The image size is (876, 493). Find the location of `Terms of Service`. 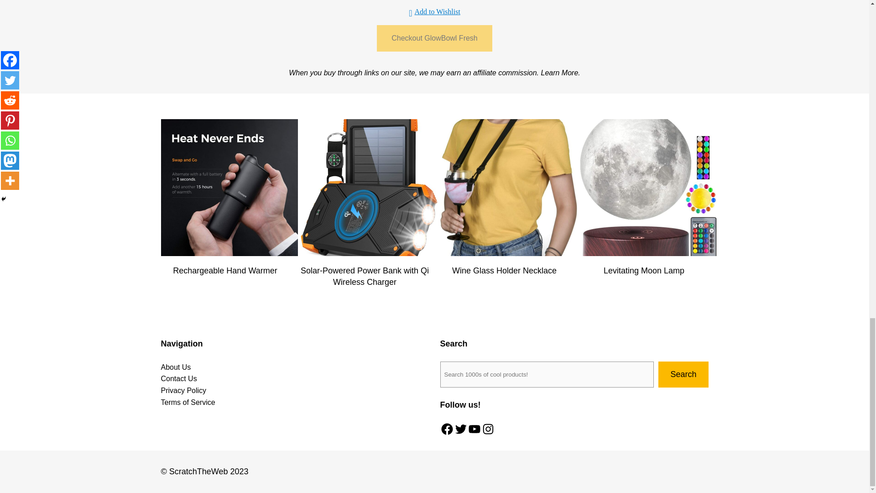

Terms of Service is located at coordinates (187, 403).